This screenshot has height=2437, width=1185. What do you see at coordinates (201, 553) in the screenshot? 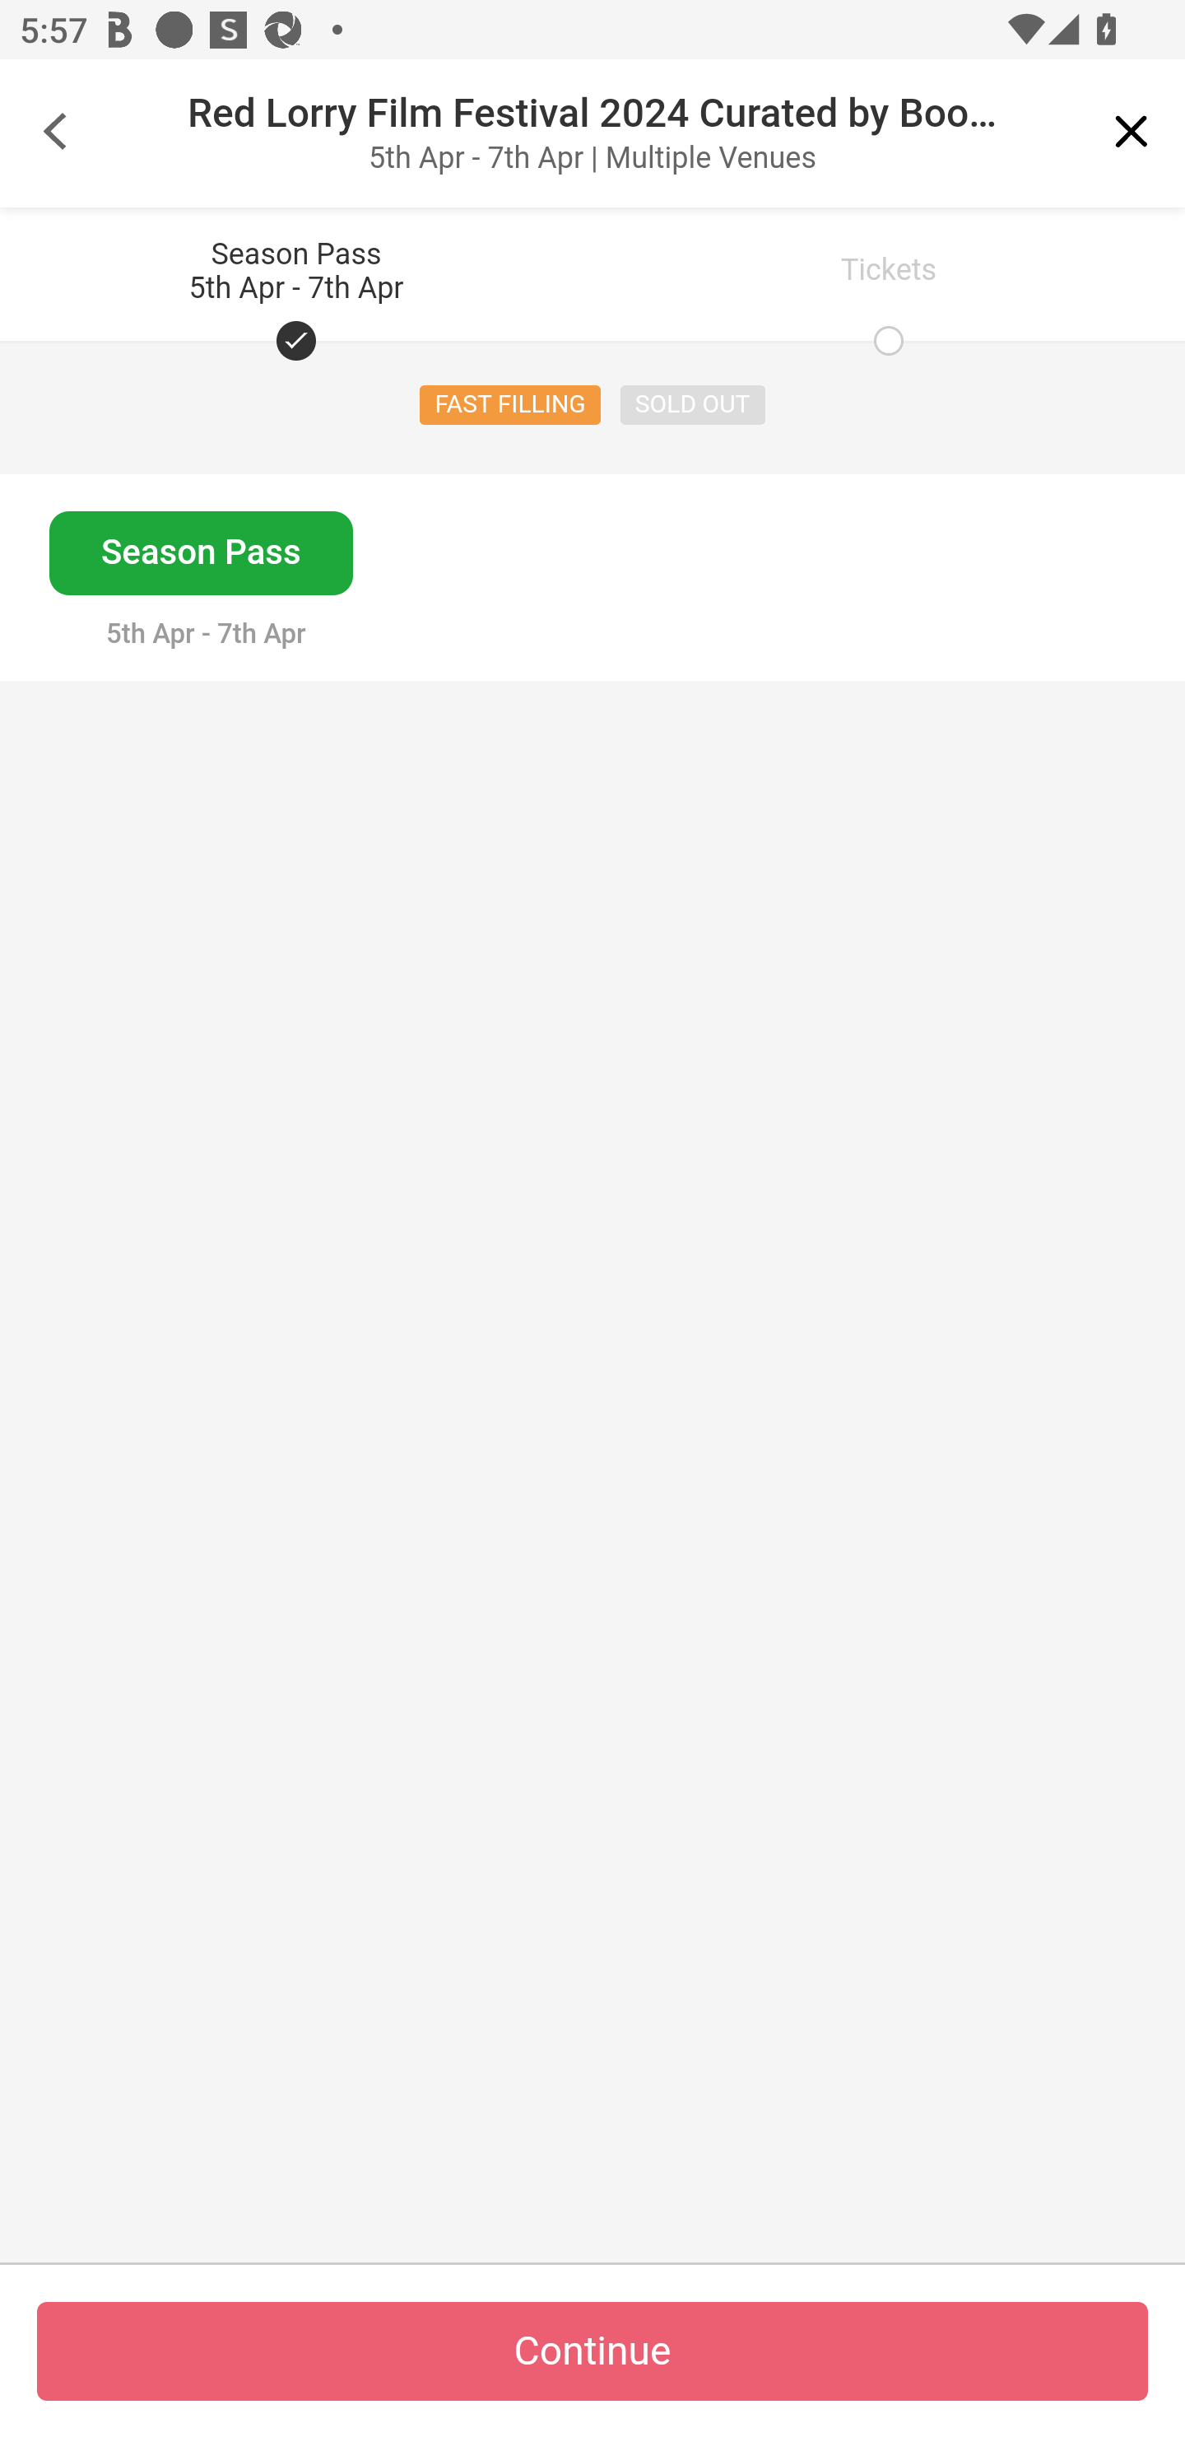
I see `Season Pass` at bounding box center [201, 553].